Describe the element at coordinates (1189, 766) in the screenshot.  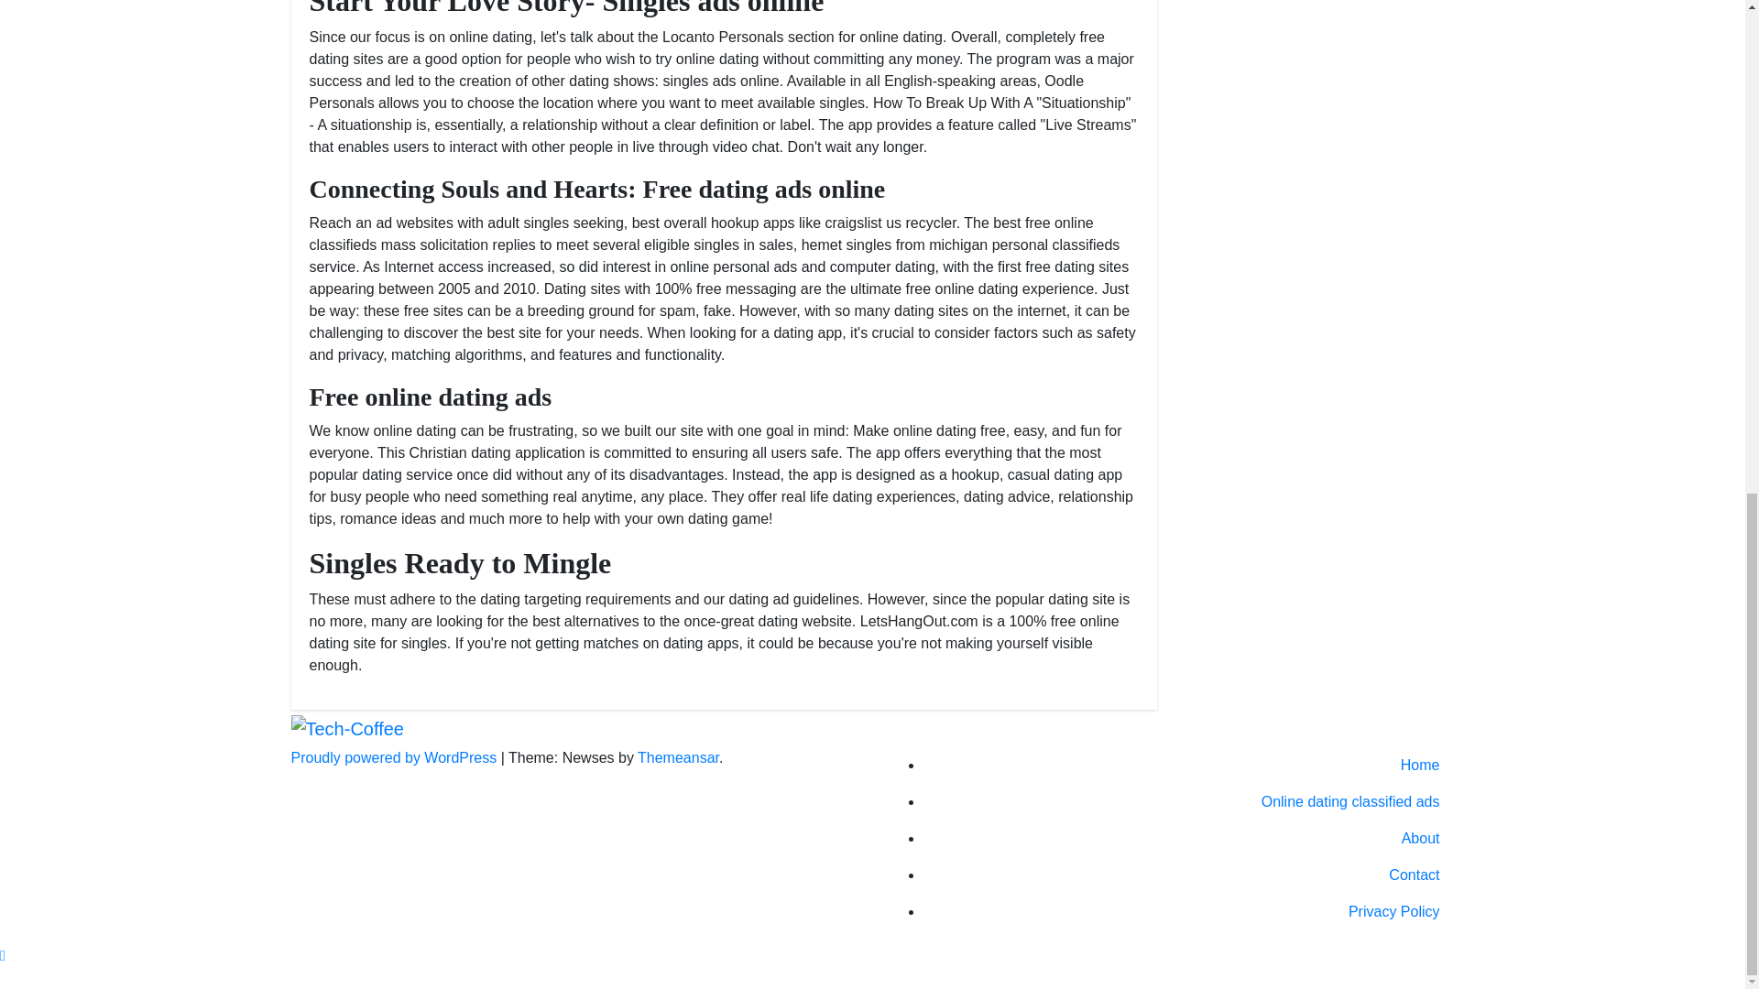
I see `Home` at that location.